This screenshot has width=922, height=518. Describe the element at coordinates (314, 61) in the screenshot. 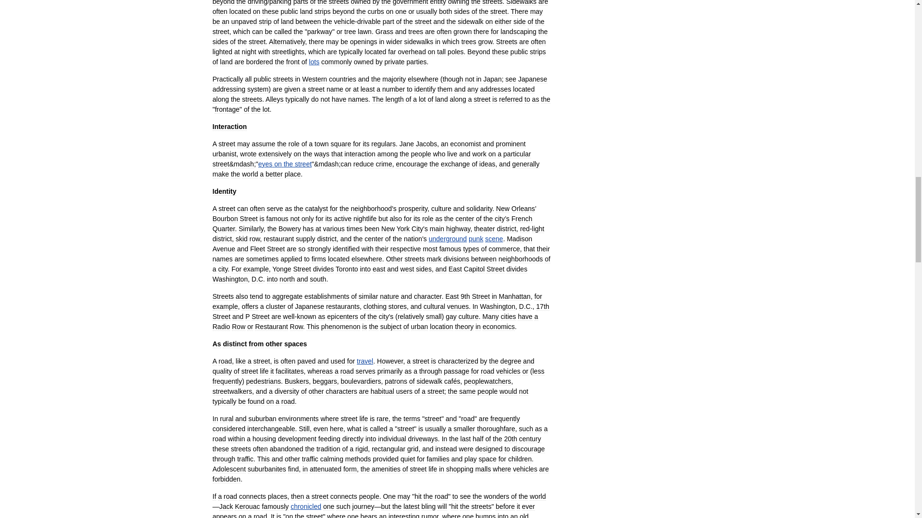

I see `lots` at that location.